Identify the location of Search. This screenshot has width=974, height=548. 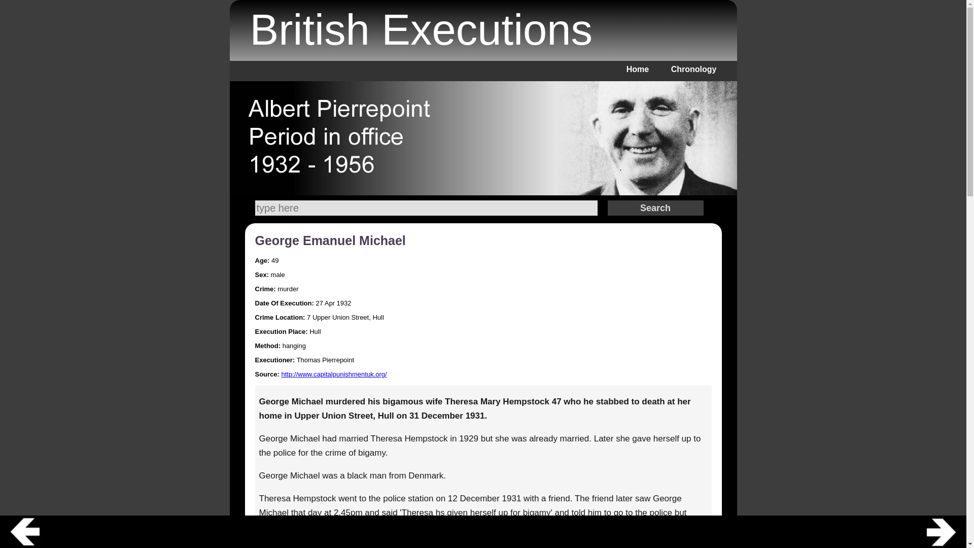
(425, 208).